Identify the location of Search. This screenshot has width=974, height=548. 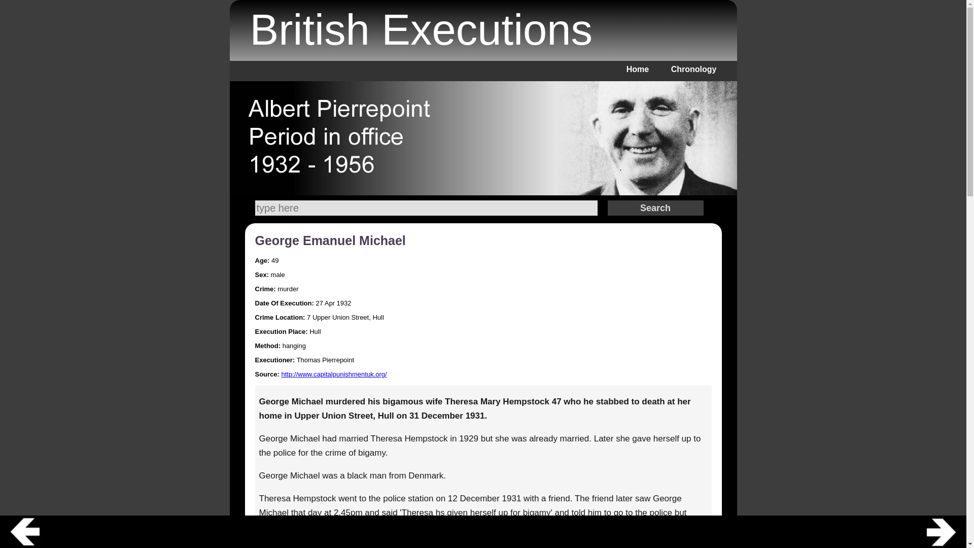
(425, 208).